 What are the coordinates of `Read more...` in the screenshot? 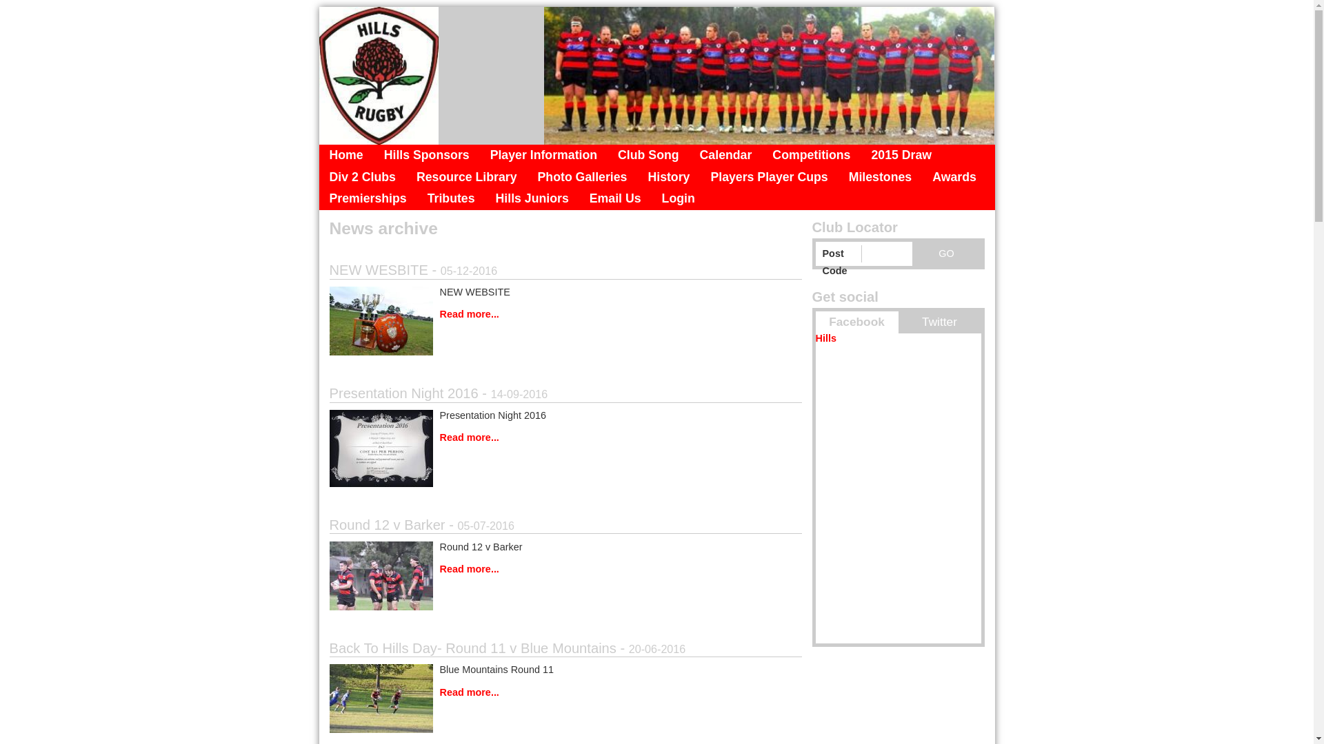 It's located at (565, 570).